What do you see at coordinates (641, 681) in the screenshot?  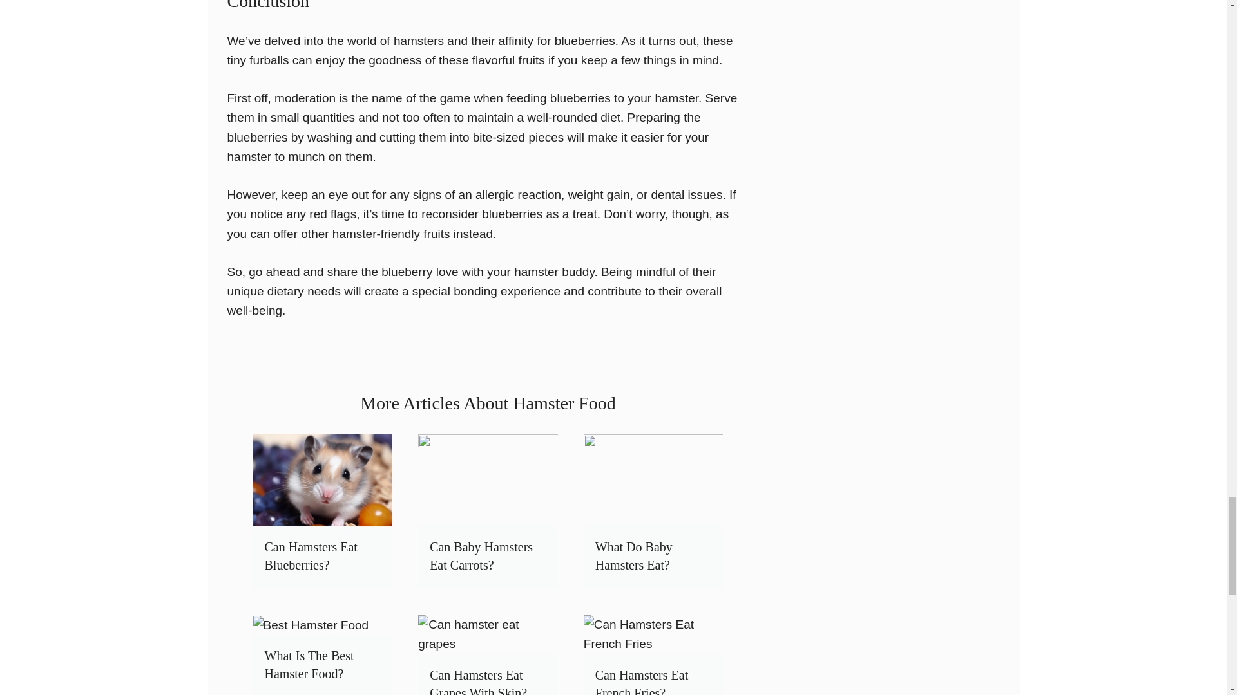 I see `Can Hamsters Eat French Fries?` at bounding box center [641, 681].